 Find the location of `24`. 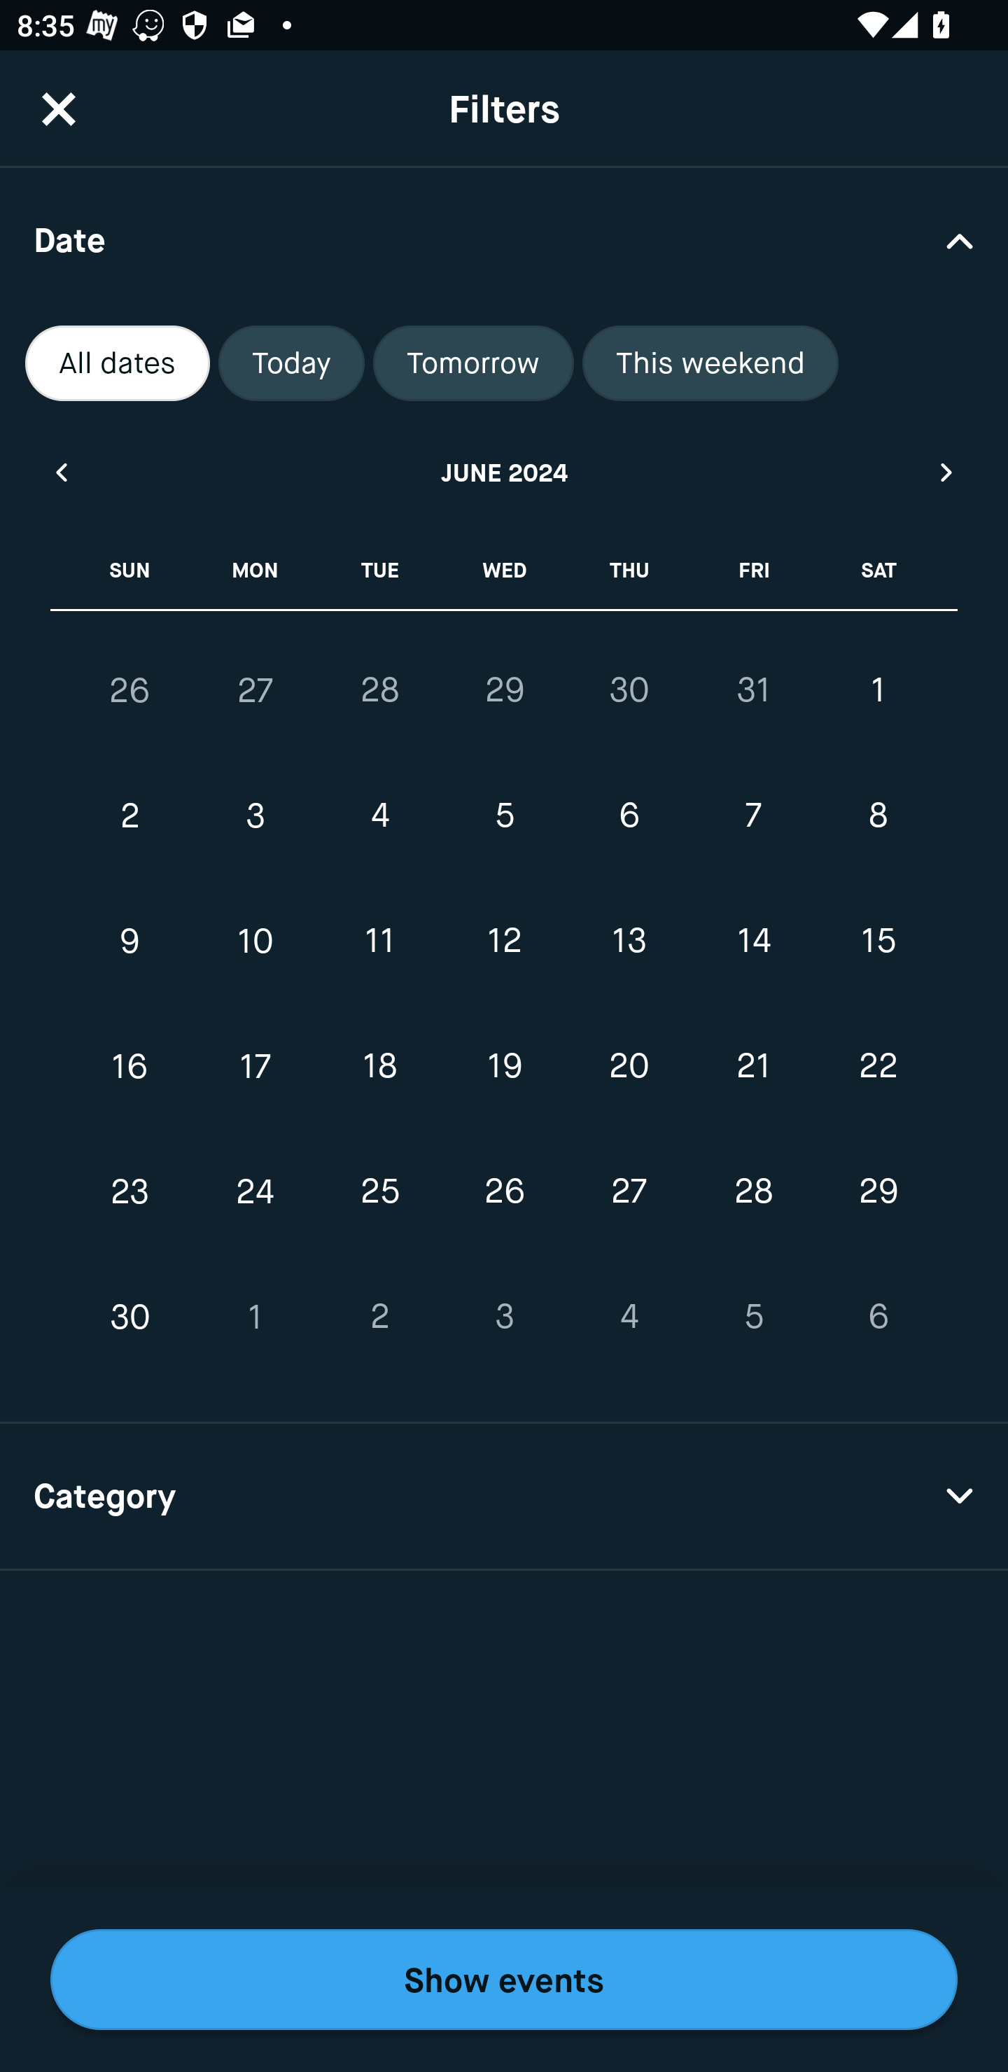

24 is located at coordinates (255, 1191).